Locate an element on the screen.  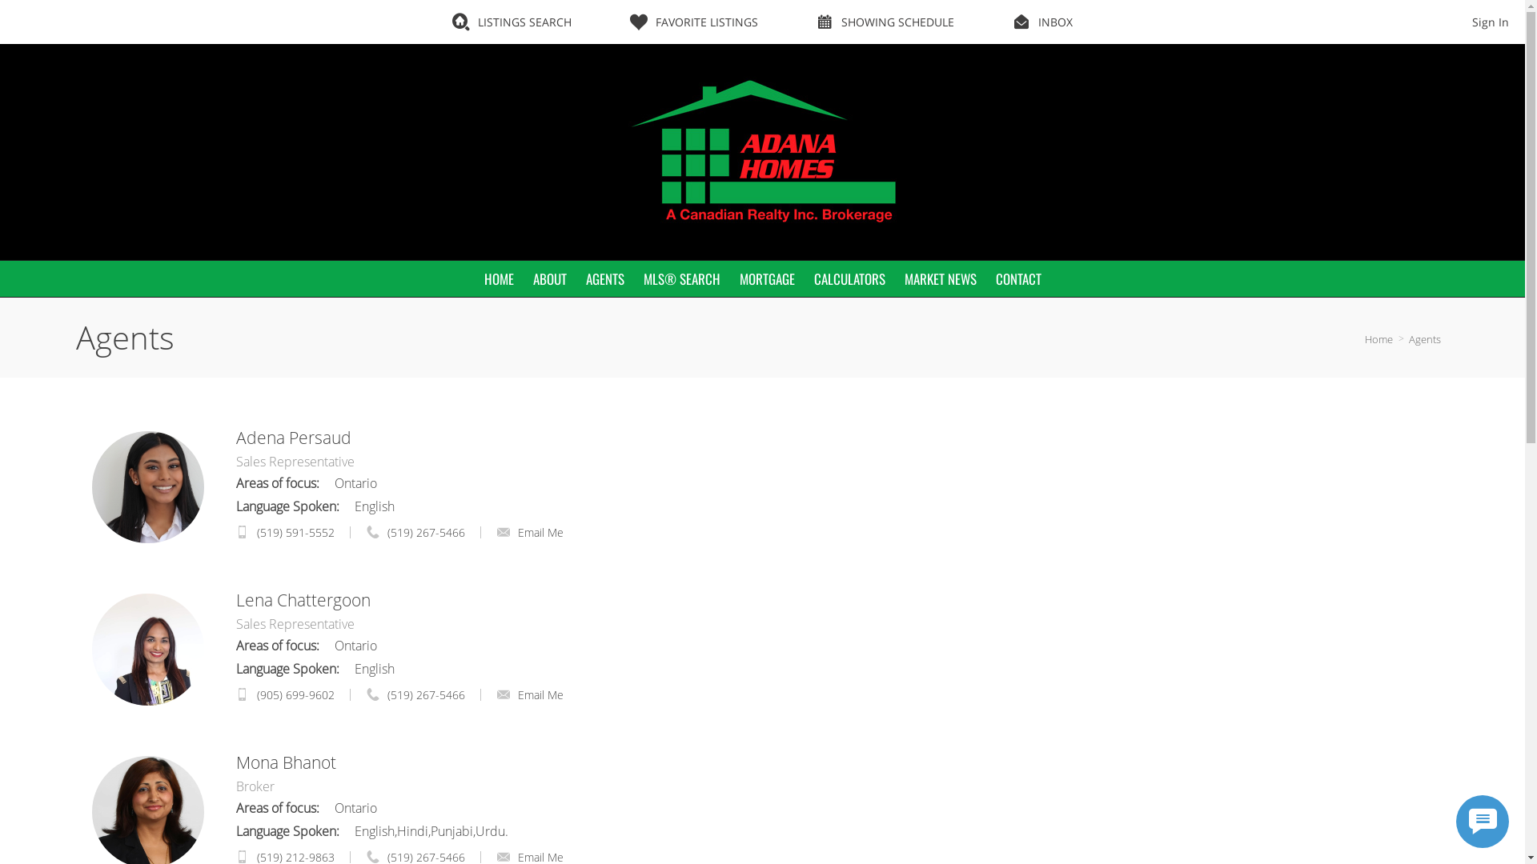
(905) 699-9602 is located at coordinates (296, 694).